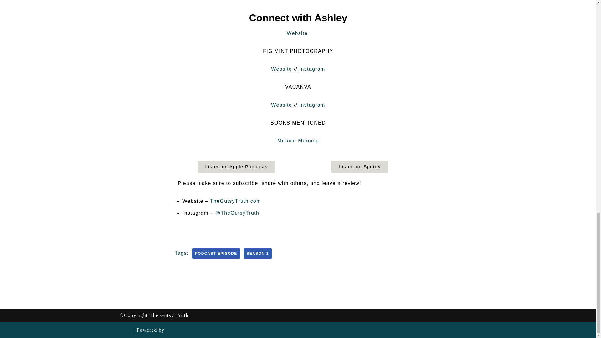  Describe the element at coordinates (297, 33) in the screenshot. I see `Website` at that location.